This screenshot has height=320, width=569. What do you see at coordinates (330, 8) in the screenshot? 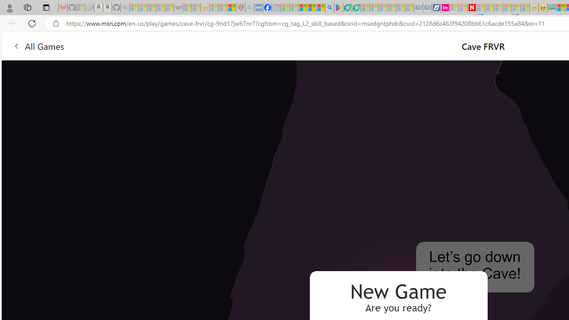
I see `google - Search` at bounding box center [330, 8].